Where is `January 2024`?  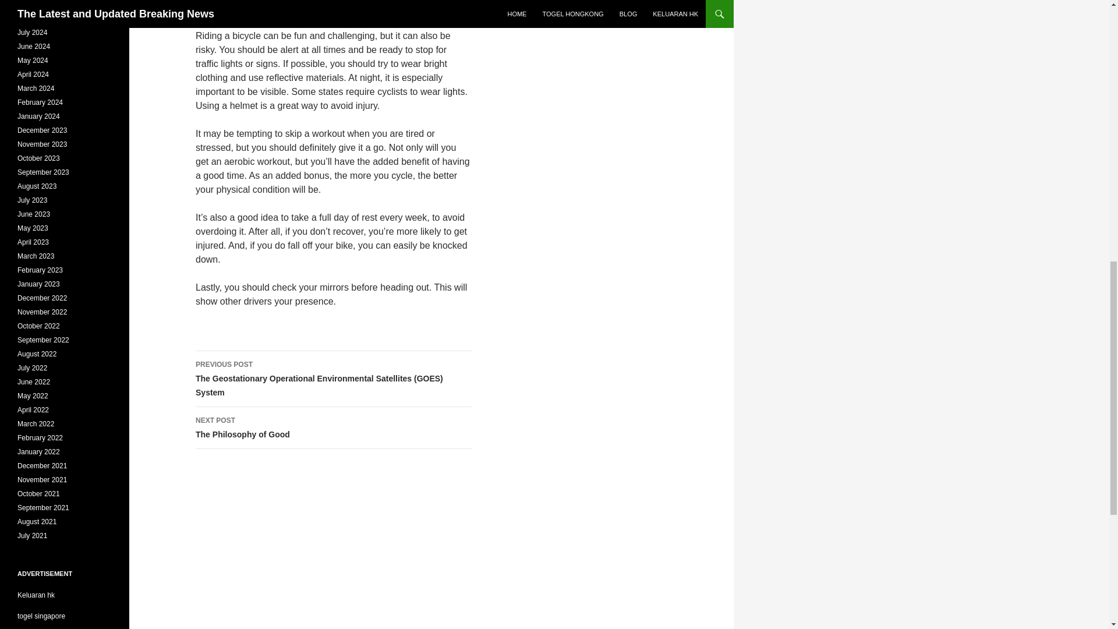
January 2024 is located at coordinates (43, 172).